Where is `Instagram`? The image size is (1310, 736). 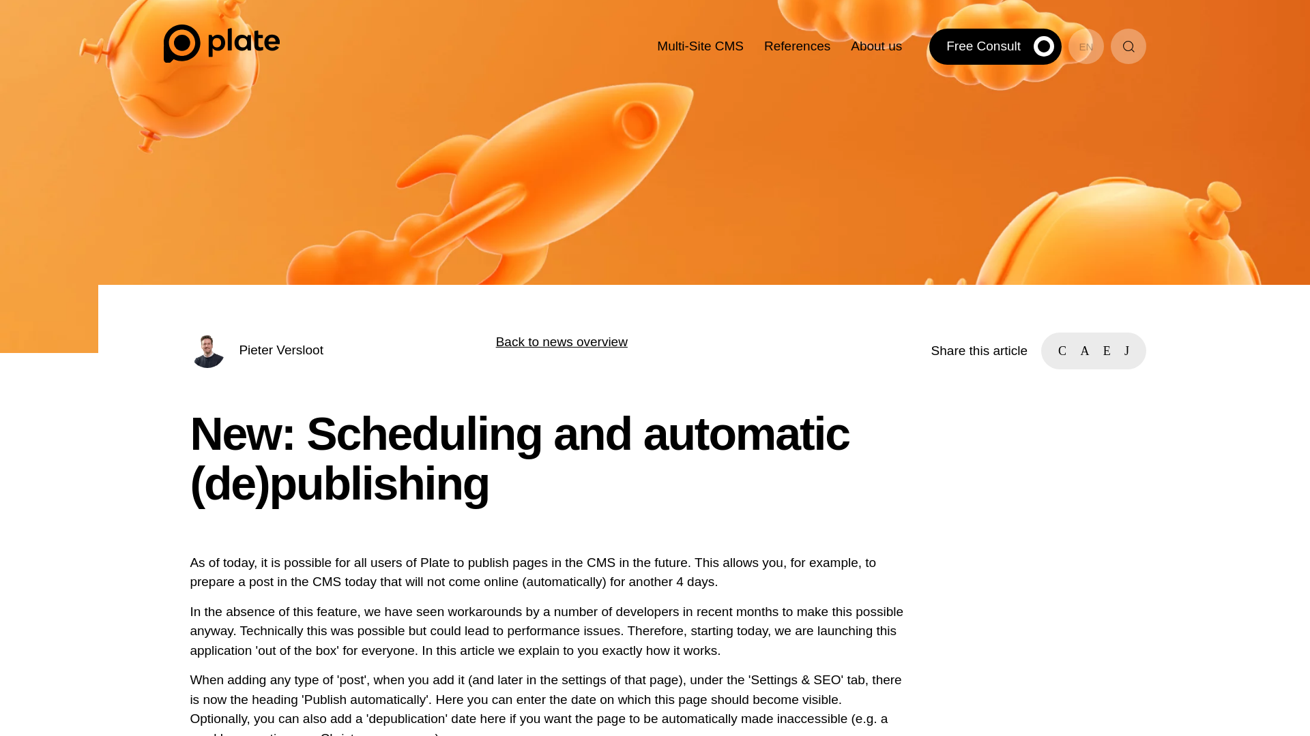 Instagram is located at coordinates (281, 459).